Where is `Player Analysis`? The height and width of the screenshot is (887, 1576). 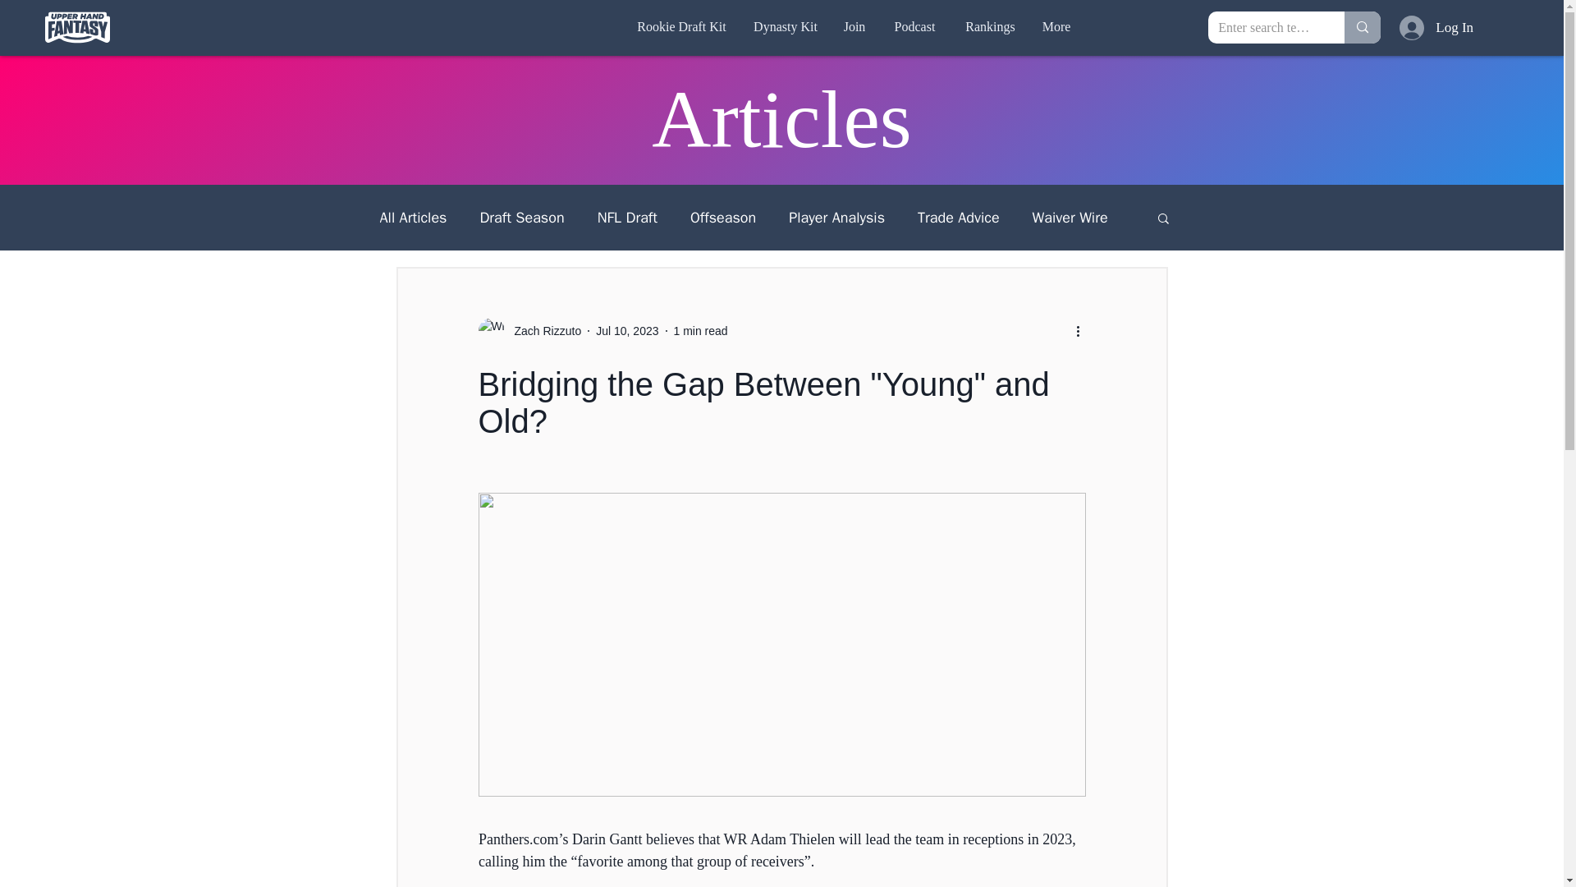 Player Analysis is located at coordinates (836, 217).